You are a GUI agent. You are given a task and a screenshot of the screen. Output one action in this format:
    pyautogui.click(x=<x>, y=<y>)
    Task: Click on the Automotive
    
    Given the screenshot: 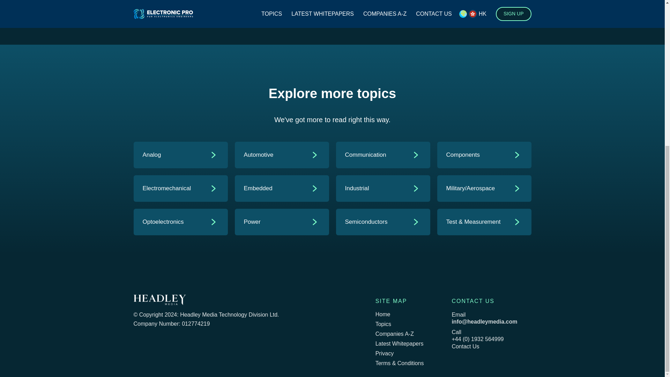 What is the action you would take?
    pyautogui.click(x=277, y=155)
    